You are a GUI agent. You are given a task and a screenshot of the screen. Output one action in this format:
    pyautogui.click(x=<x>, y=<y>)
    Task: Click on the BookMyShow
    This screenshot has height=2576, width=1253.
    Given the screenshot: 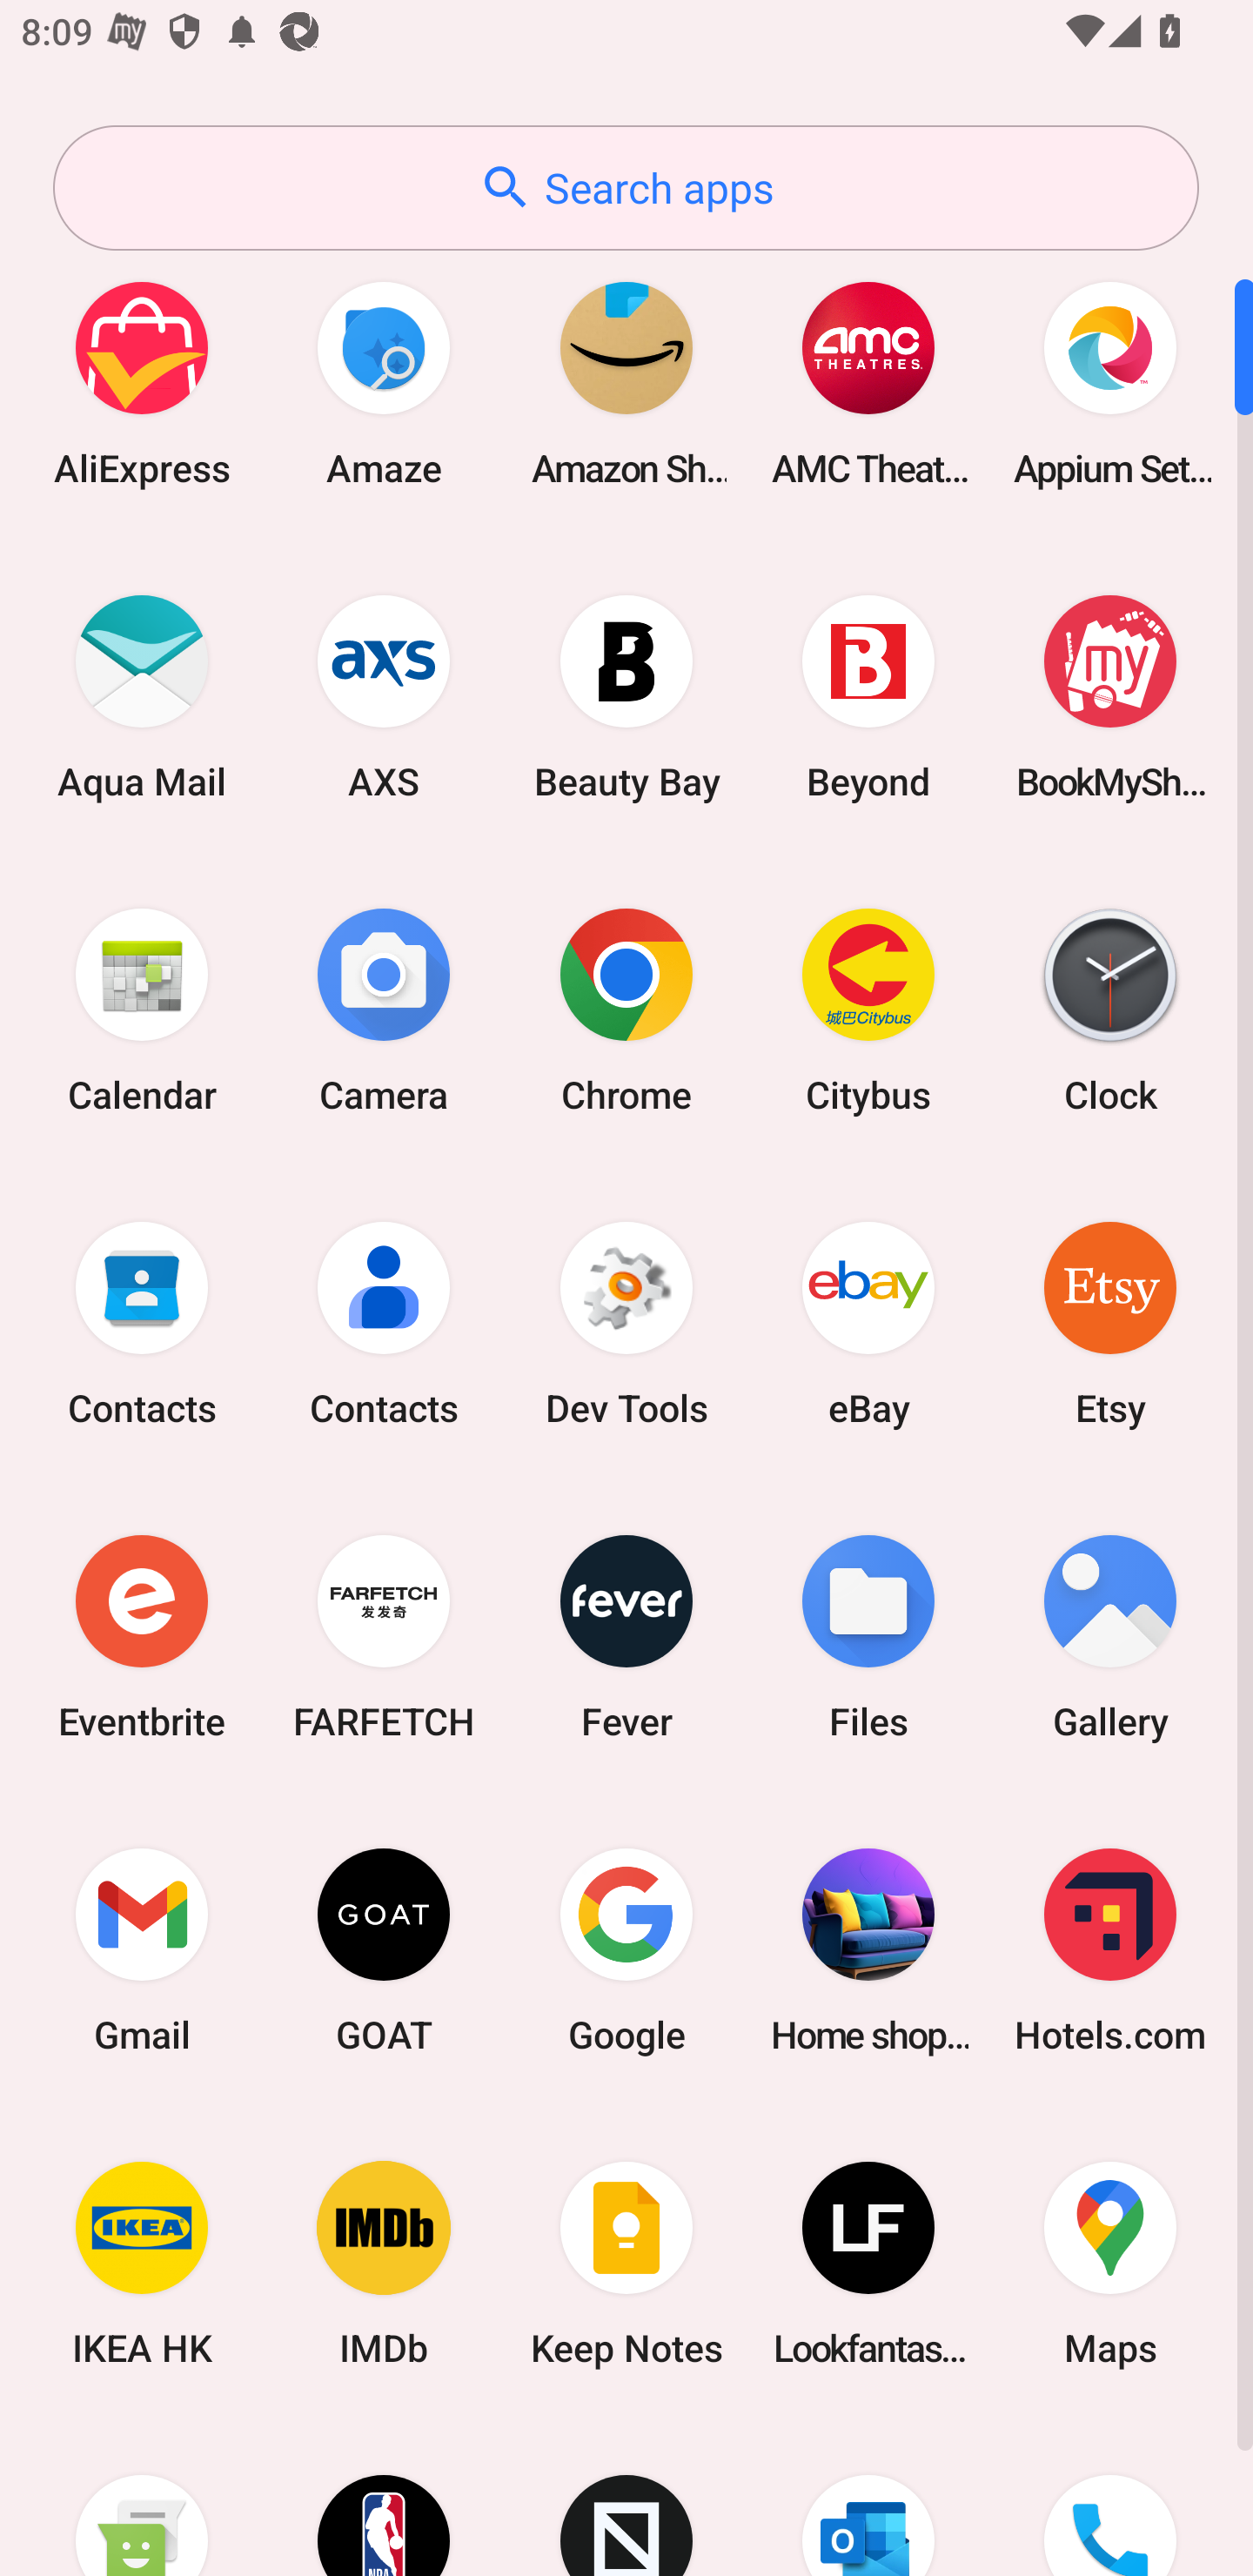 What is the action you would take?
    pyautogui.click(x=1110, y=696)
    